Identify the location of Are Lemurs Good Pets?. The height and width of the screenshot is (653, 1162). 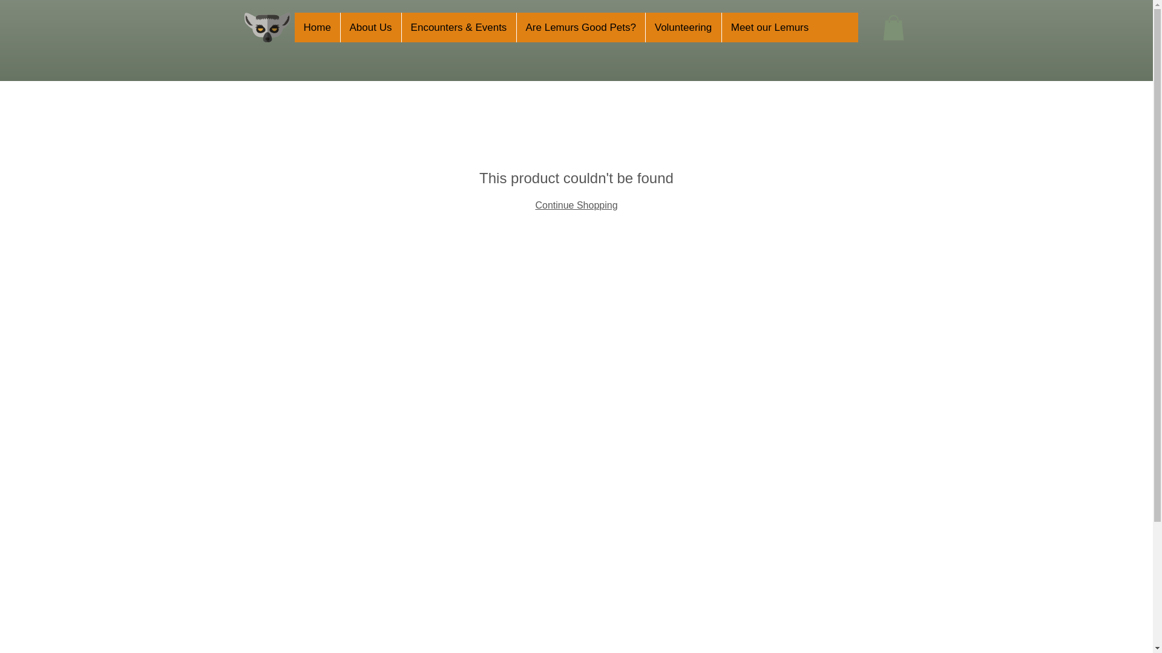
(580, 27).